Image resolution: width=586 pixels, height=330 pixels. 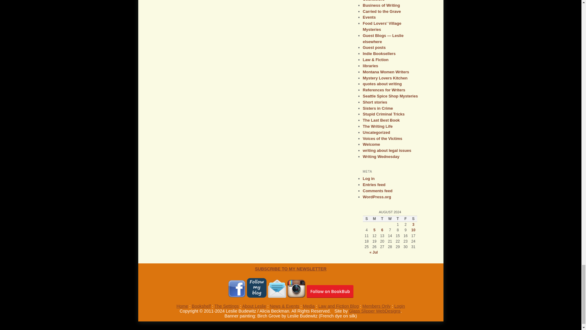 I want to click on Monday, so click(x=374, y=219).